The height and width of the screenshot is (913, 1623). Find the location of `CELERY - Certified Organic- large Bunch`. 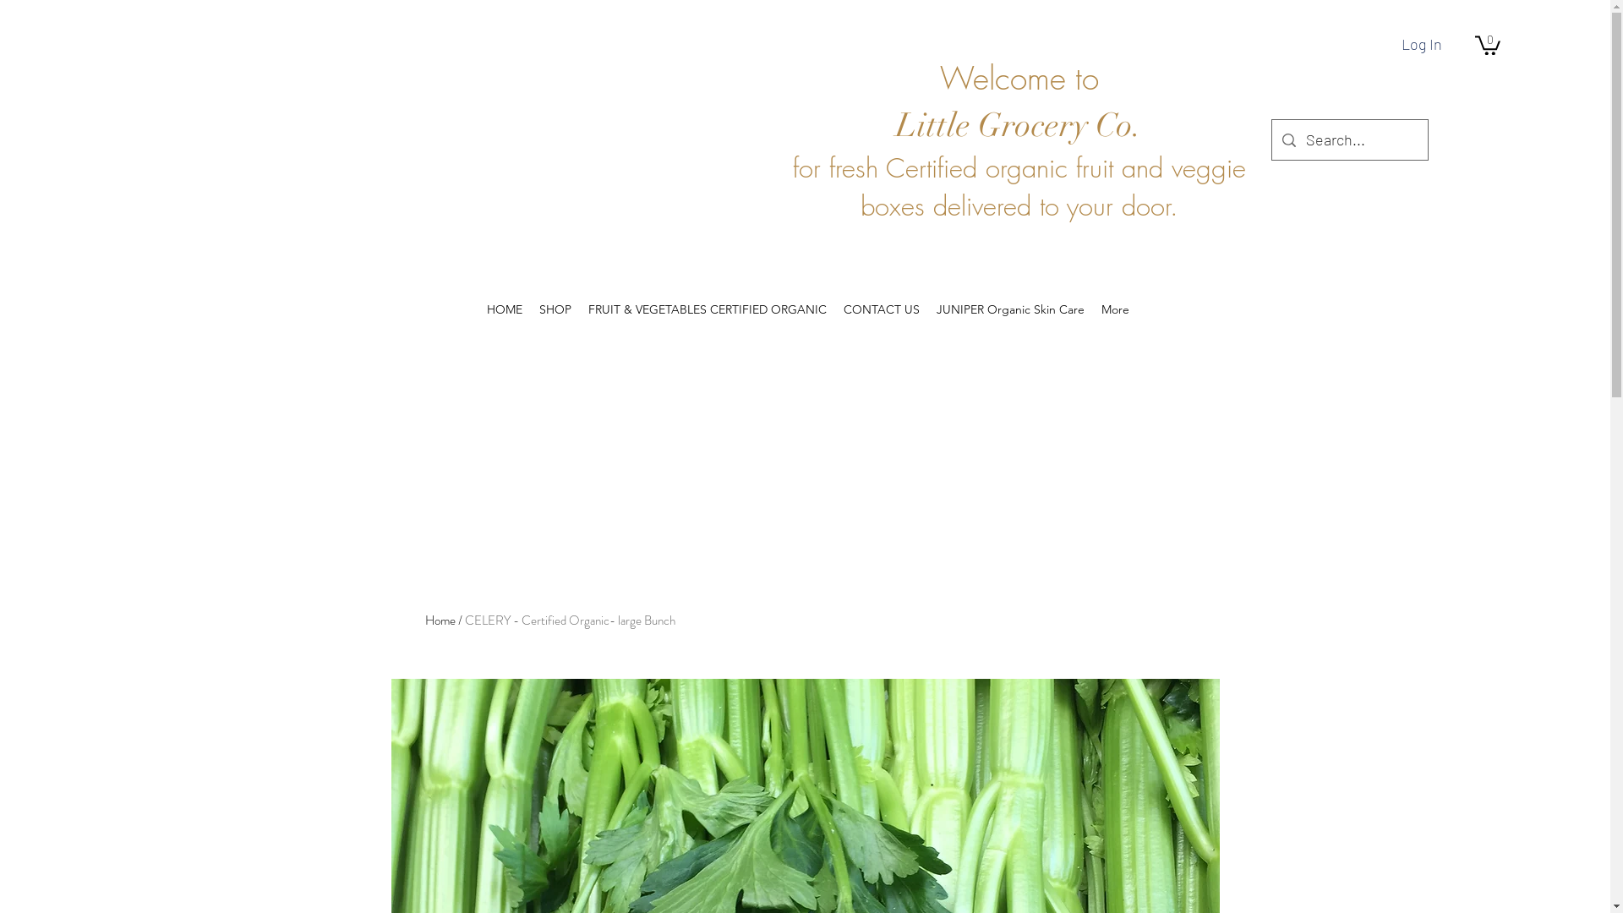

CELERY - Certified Organic- large Bunch is located at coordinates (570, 621).